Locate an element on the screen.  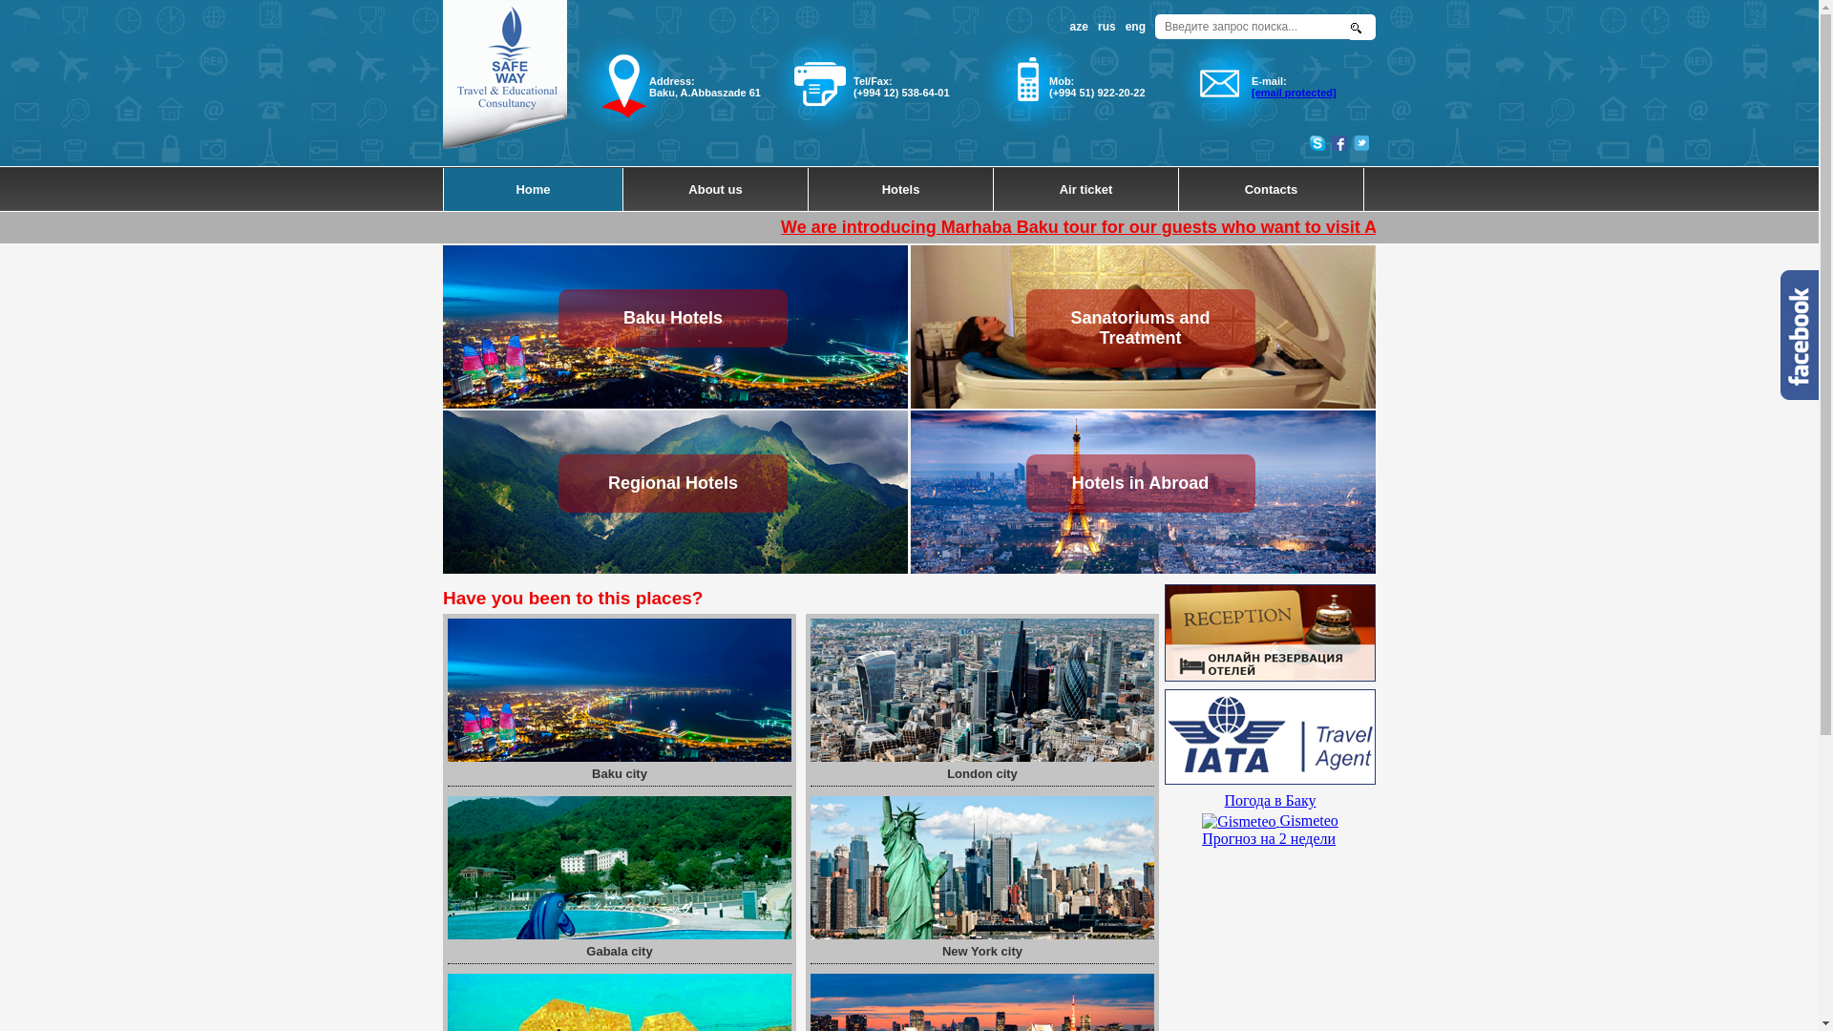
Gismeteo is located at coordinates (1239, 822).